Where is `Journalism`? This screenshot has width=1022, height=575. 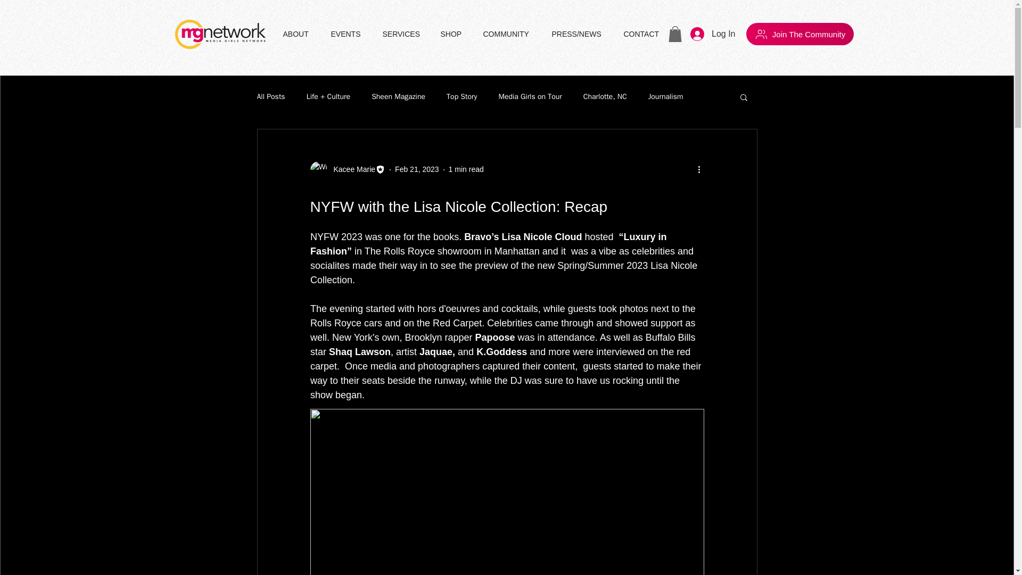 Journalism is located at coordinates (665, 97).